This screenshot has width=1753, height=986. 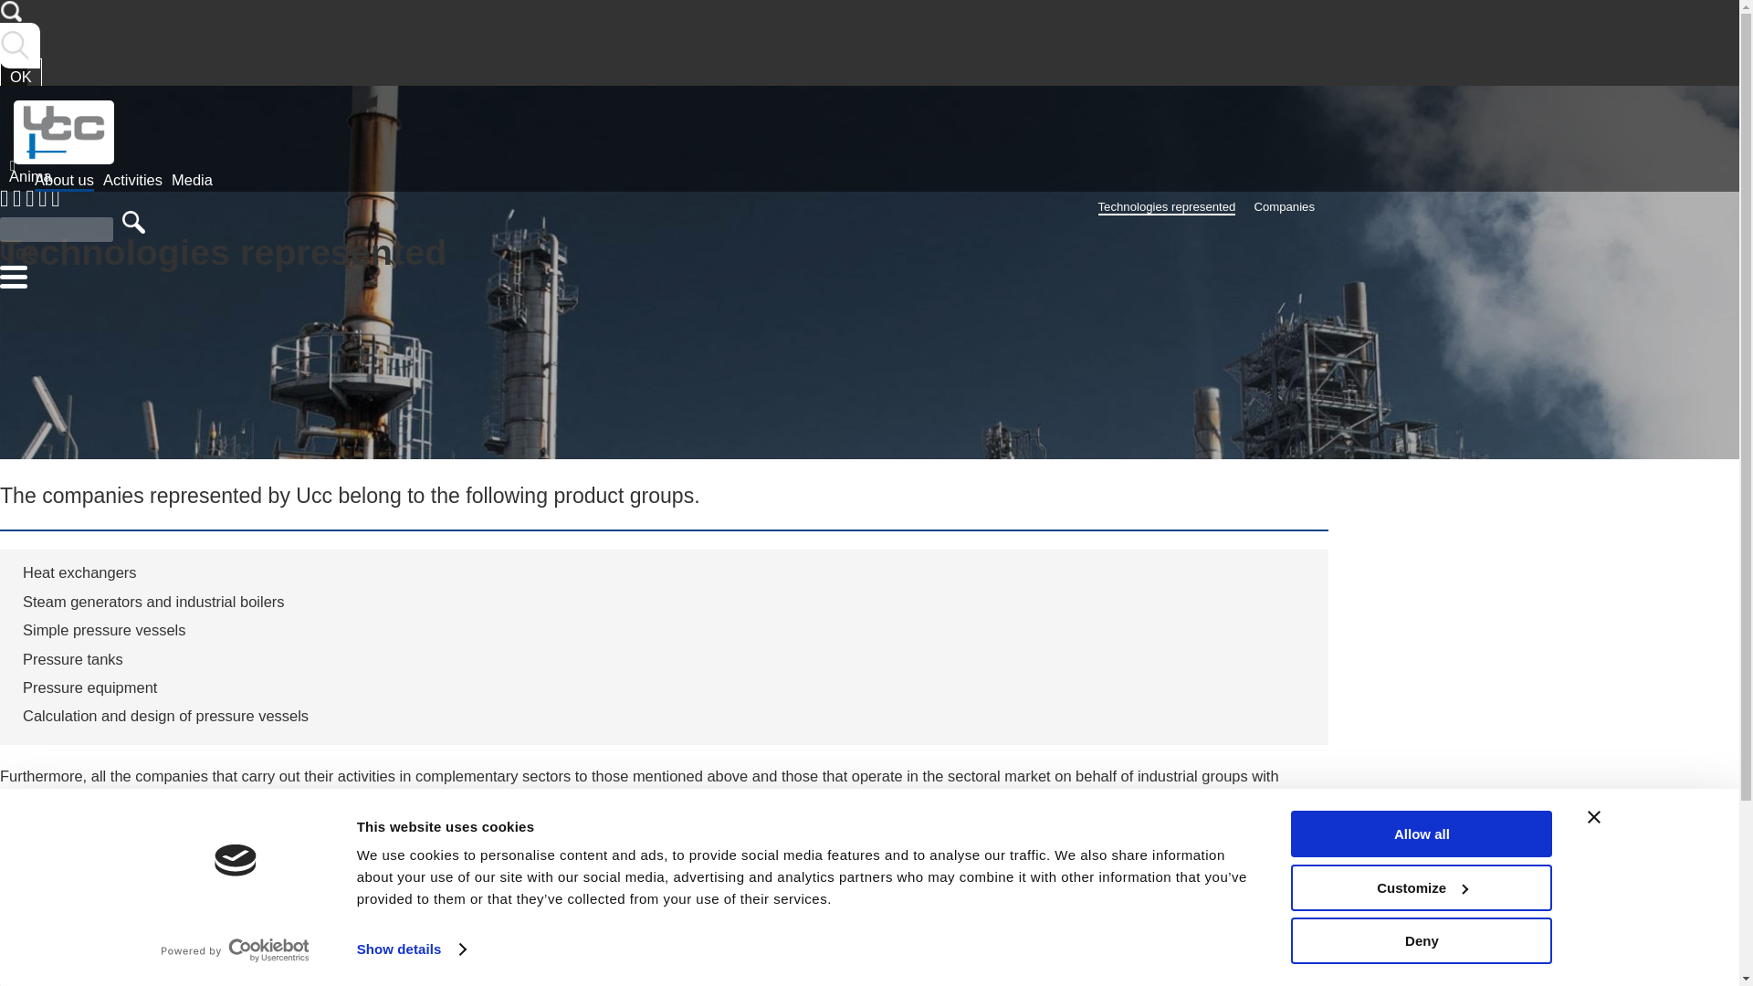 I want to click on OK, so click(x=21, y=76).